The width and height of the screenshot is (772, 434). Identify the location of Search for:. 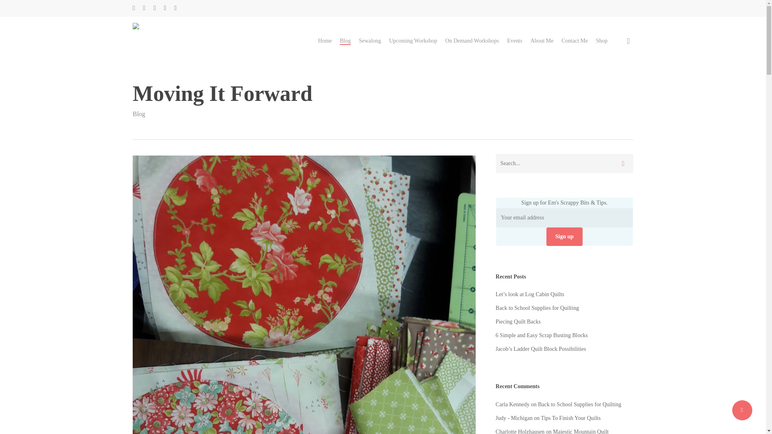
(564, 163).